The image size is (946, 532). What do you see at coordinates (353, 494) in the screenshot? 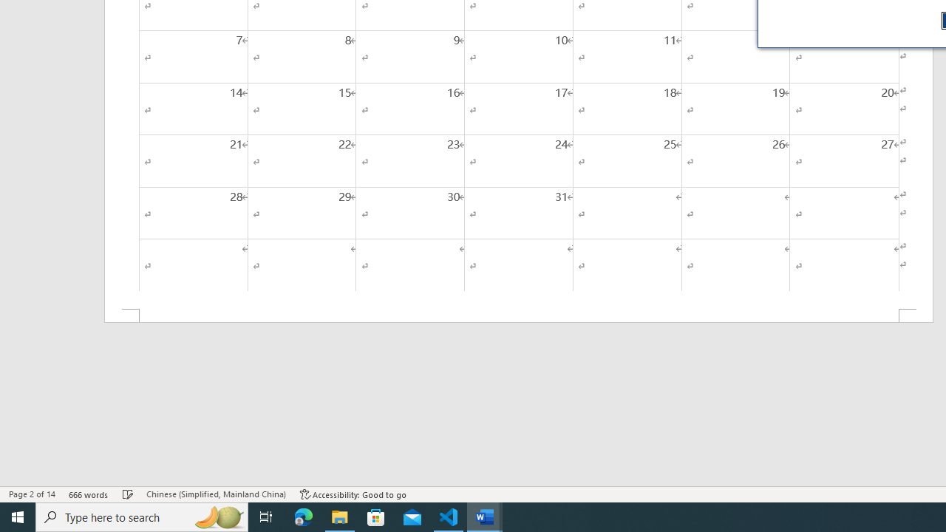
I see `Accessibility Checker Accessibility: Good to go` at bounding box center [353, 494].